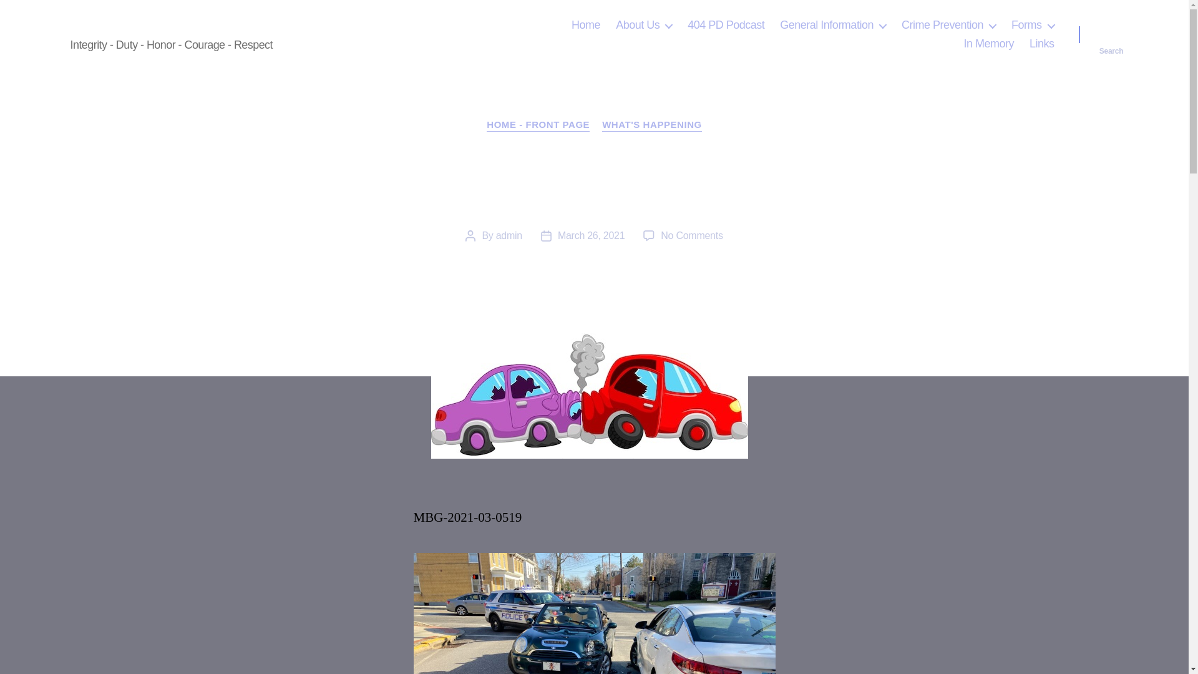  I want to click on About Us, so click(644, 25).